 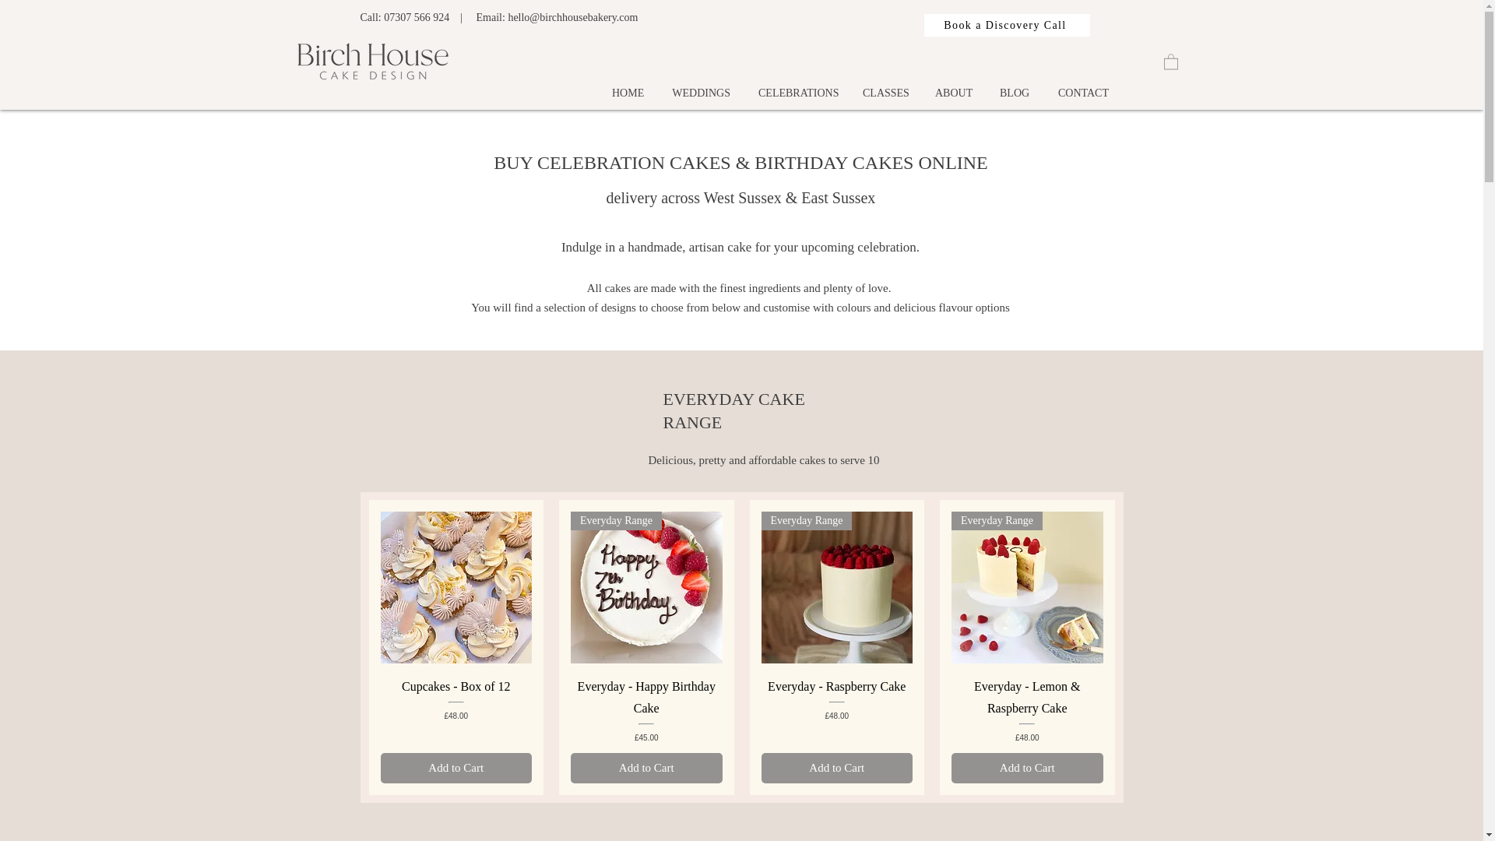 I want to click on Book a Discovery Call, so click(x=1006, y=25).